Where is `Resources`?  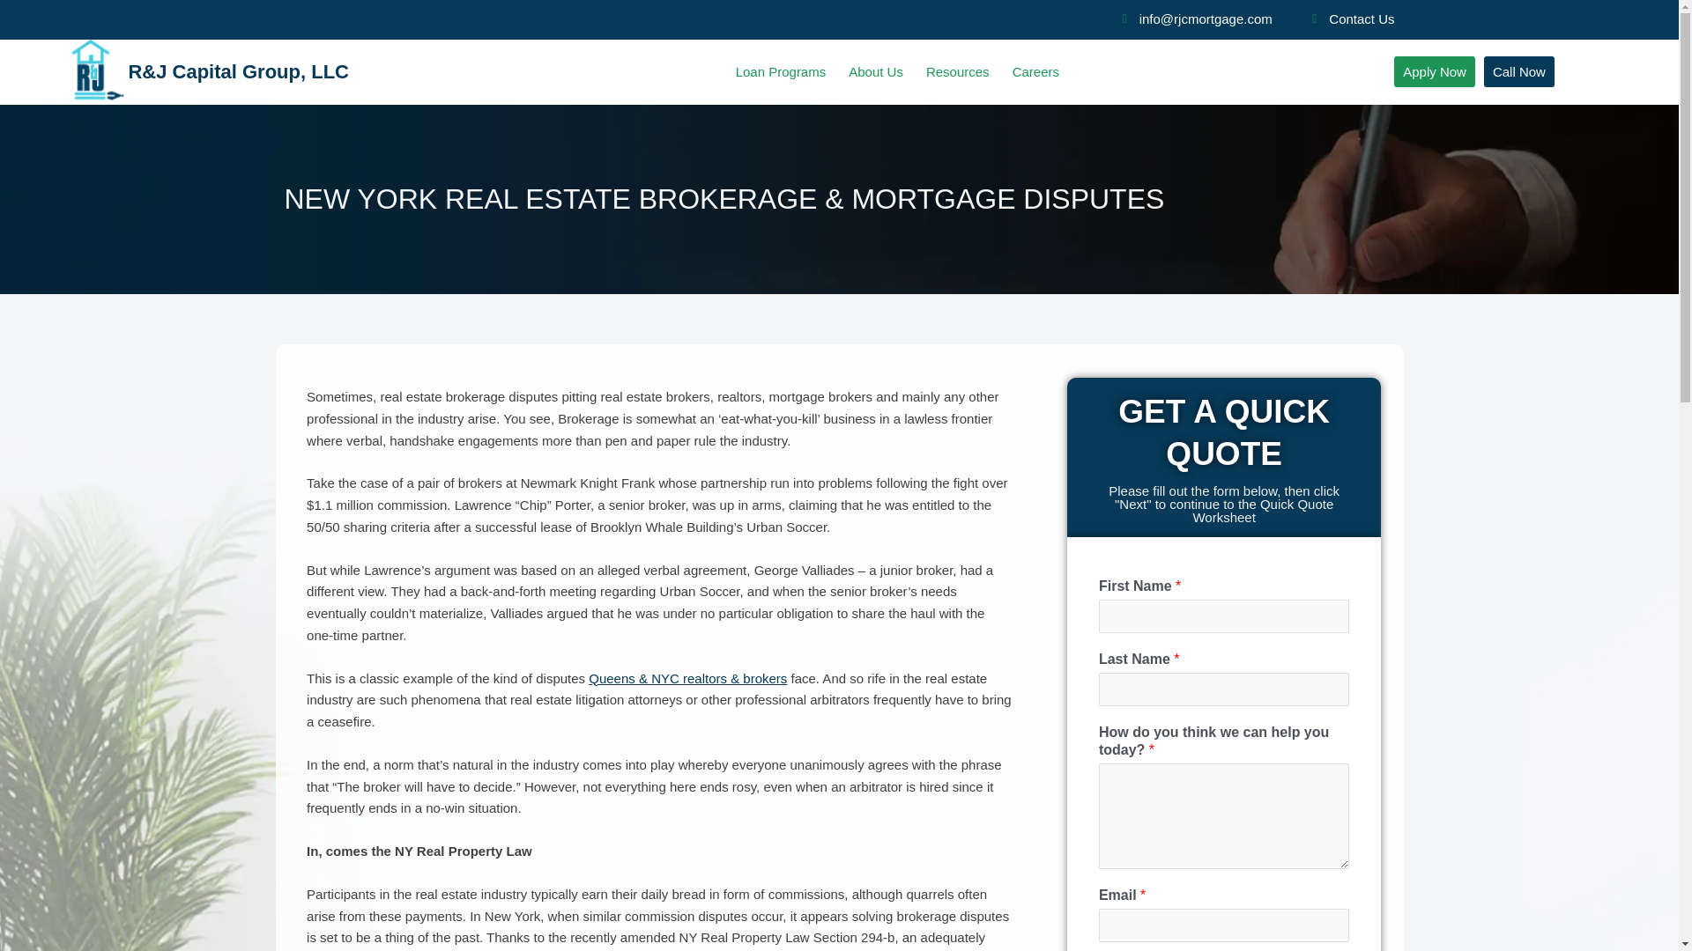
Resources is located at coordinates (958, 72).